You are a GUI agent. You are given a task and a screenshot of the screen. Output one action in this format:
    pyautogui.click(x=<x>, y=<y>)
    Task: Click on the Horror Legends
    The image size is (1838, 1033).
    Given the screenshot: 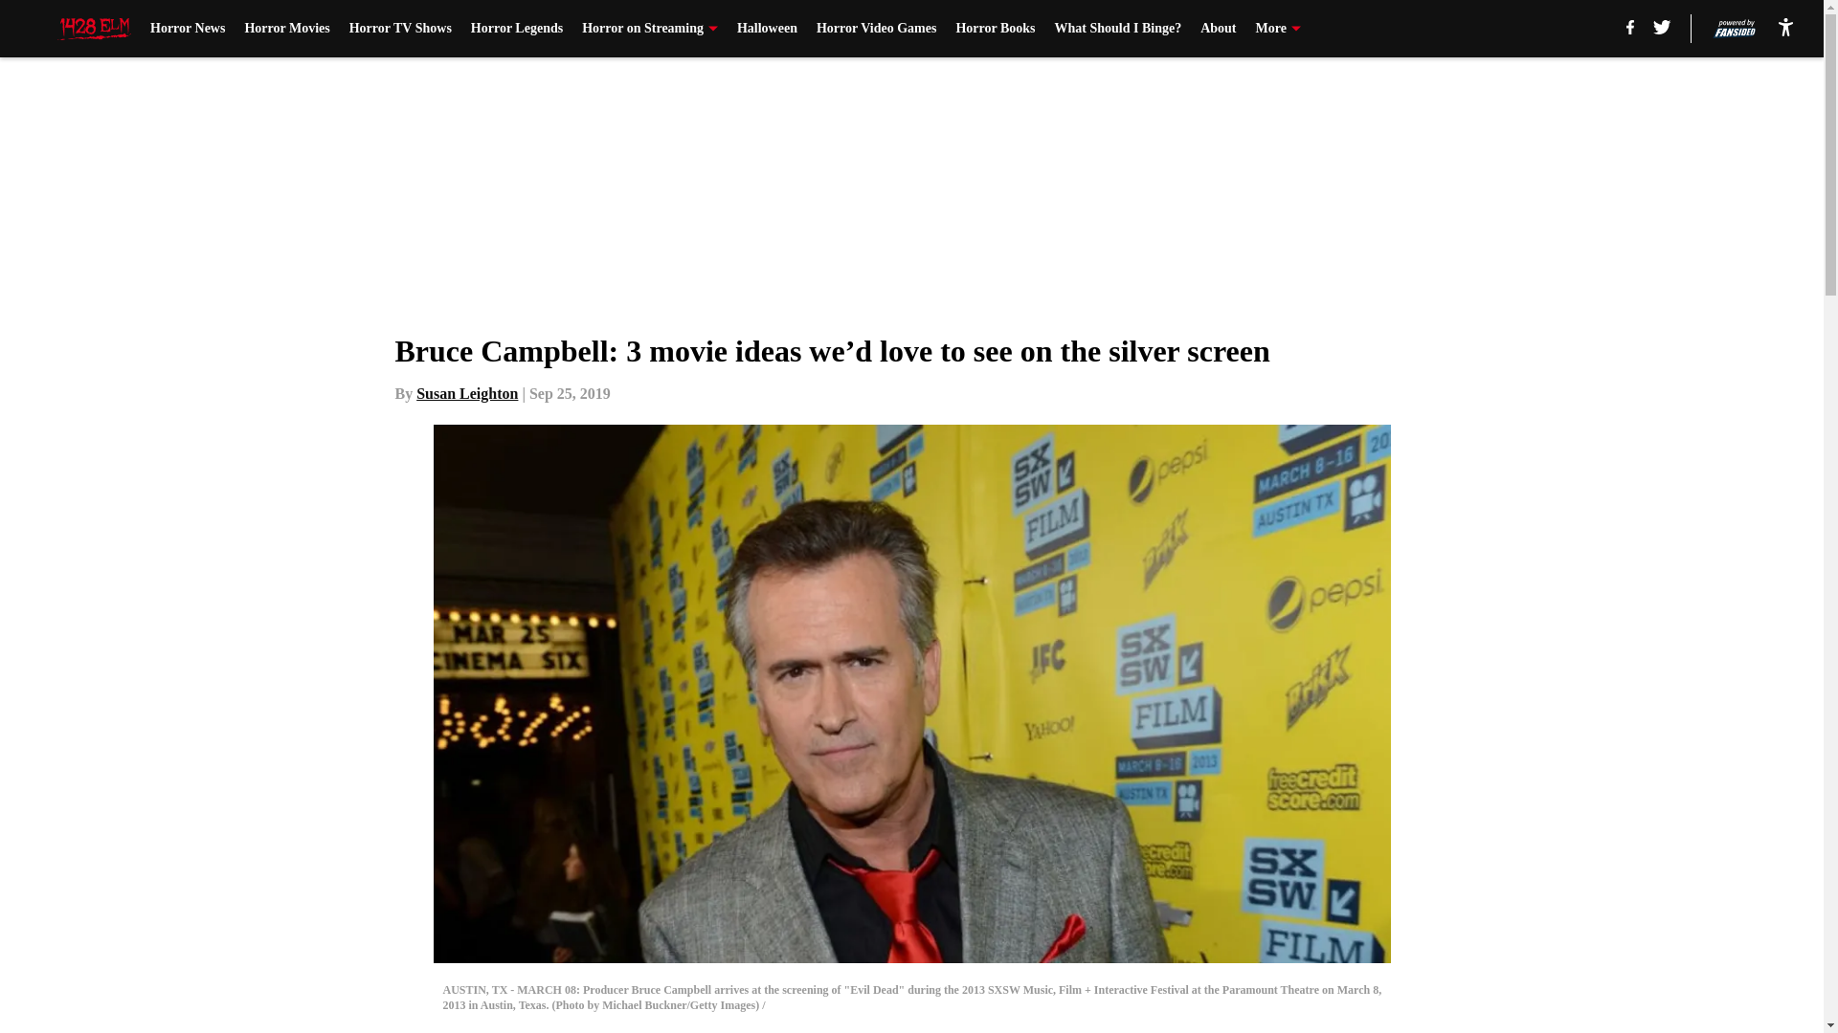 What is the action you would take?
    pyautogui.click(x=516, y=29)
    